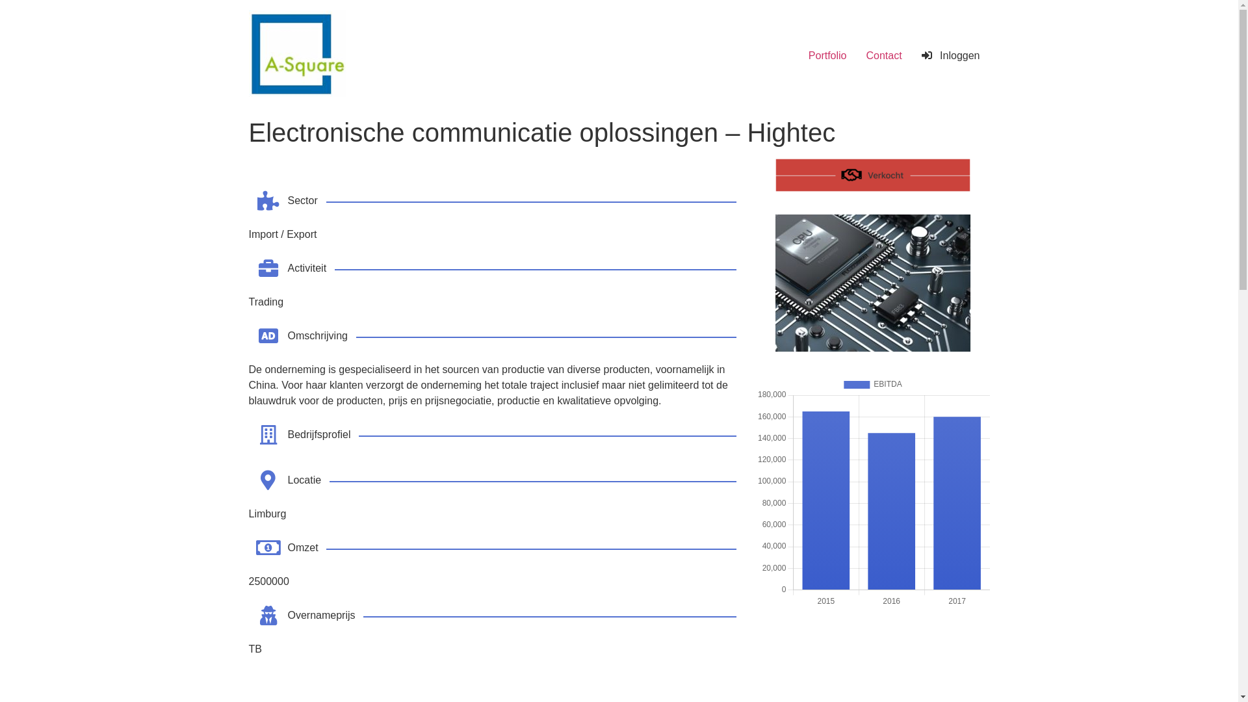 This screenshot has height=702, width=1248. What do you see at coordinates (884, 56) in the screenshot?
I see `Contact` at bounding box center [884, 56].